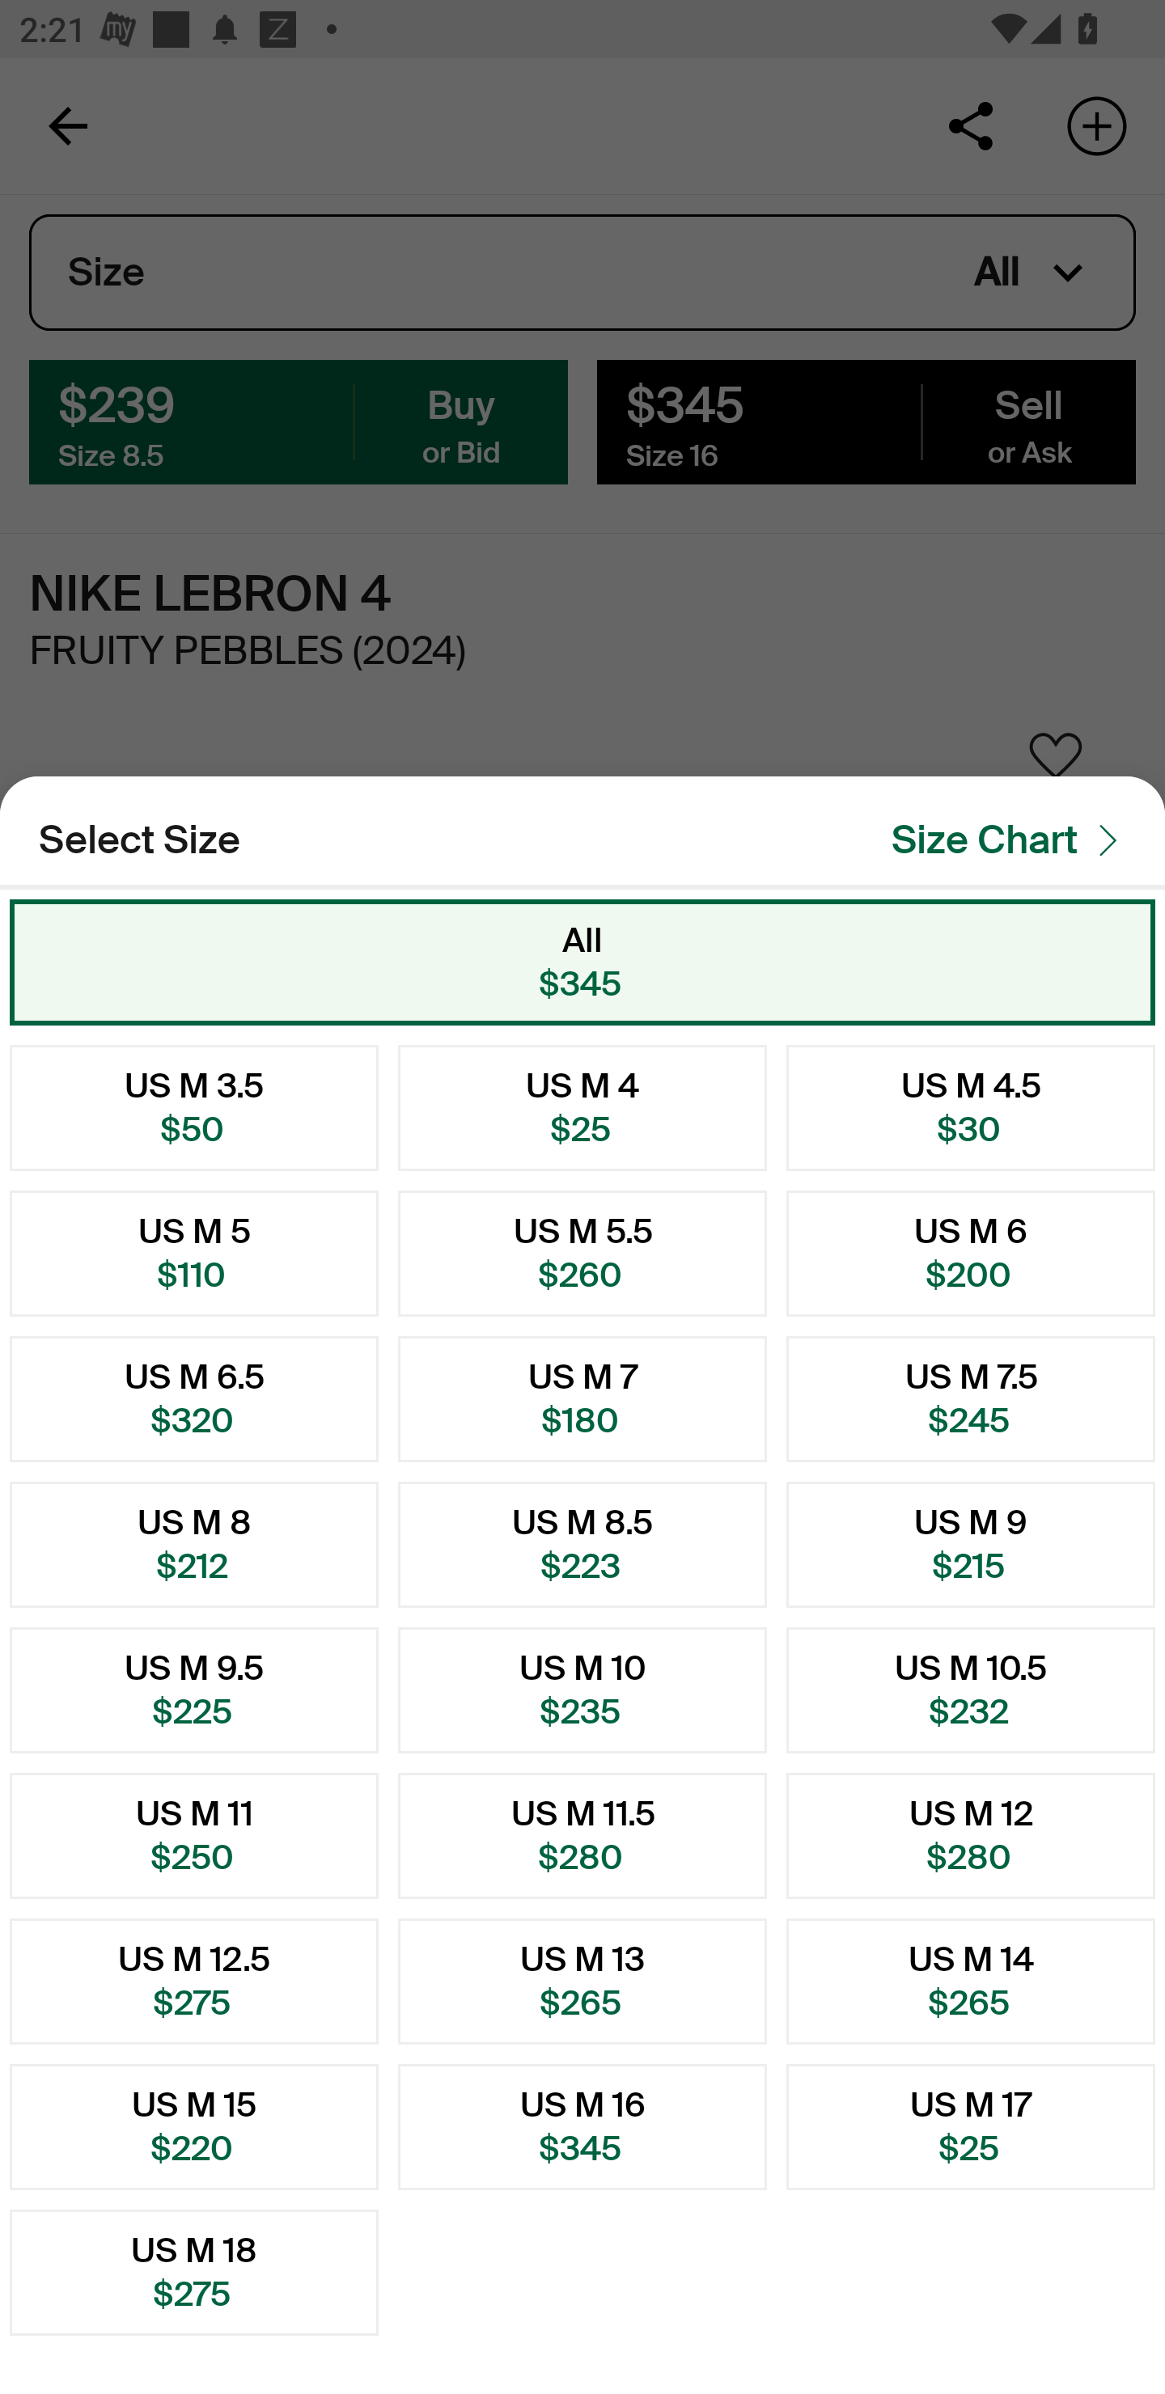  Describe the element at coordinates (971, 2127) in the screenshot. I see `US M 17 $25` at that location.